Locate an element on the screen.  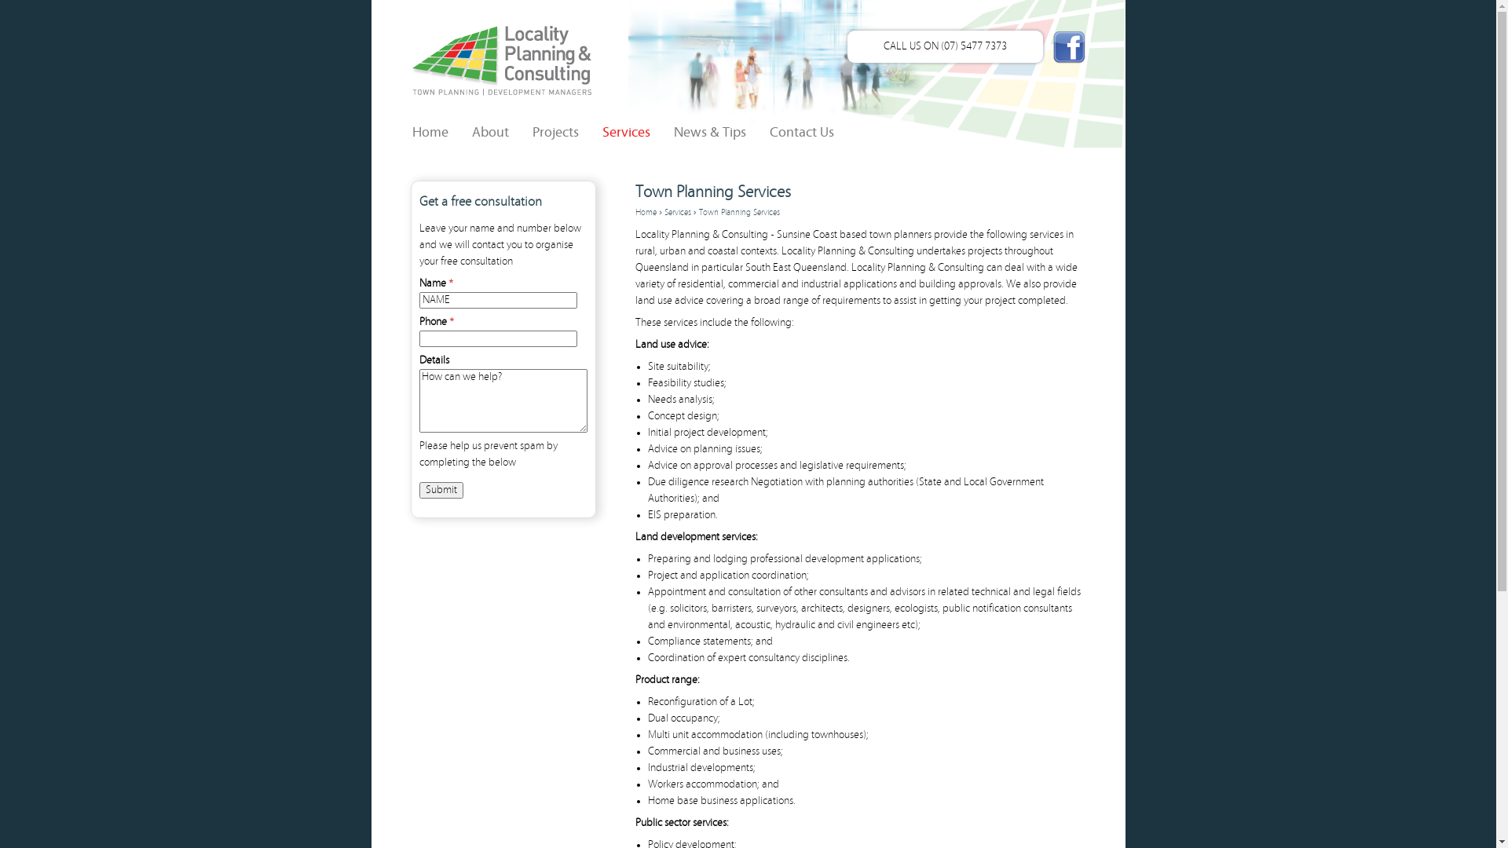
Jump to navigation is located at coordinates (748, 2).